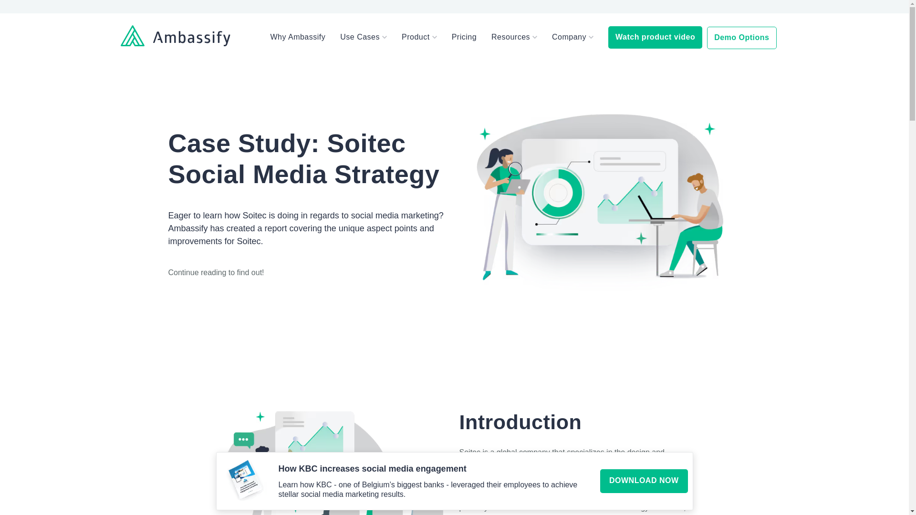  What do you see at coordinates (416, 37) in the screenshot?
I see `Product` at bounding box center [416, 37].